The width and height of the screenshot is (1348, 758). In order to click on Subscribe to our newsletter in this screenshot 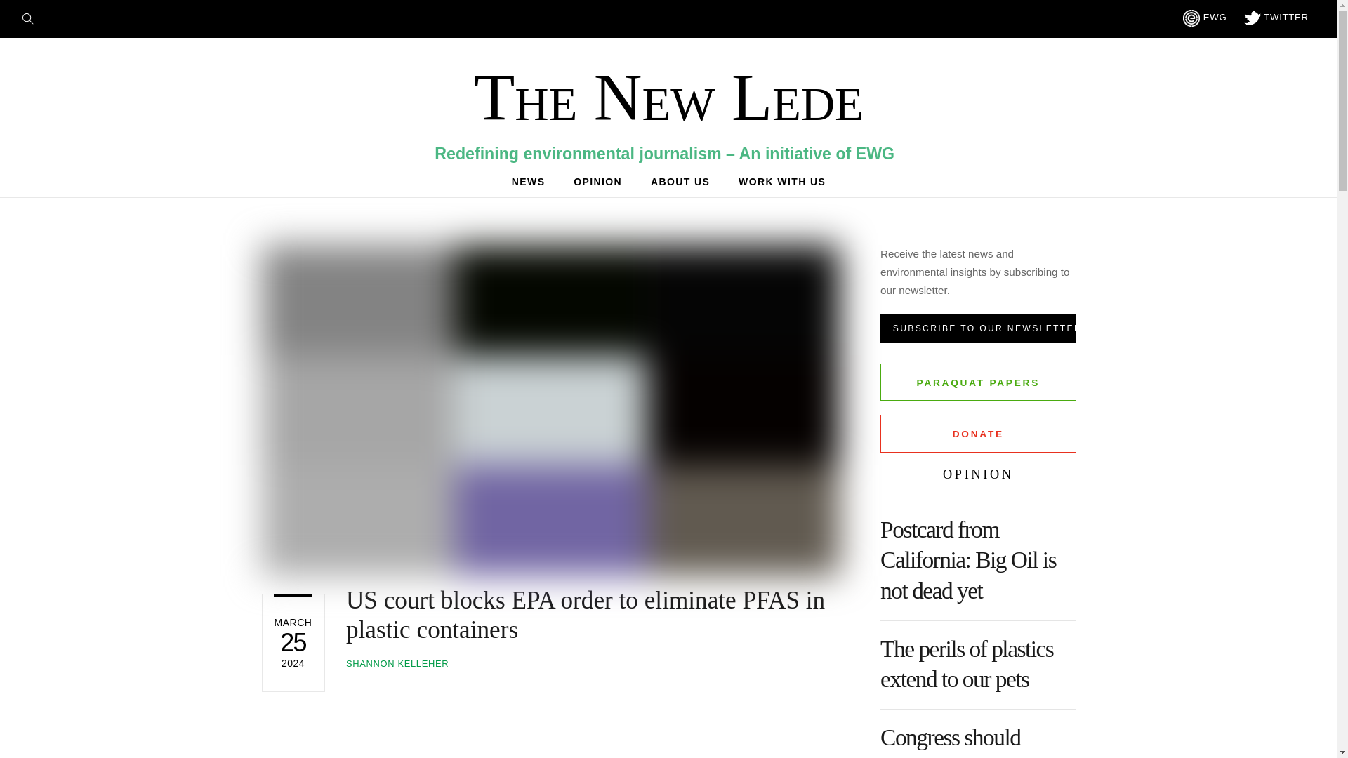, I will do `click(977, 382)`.